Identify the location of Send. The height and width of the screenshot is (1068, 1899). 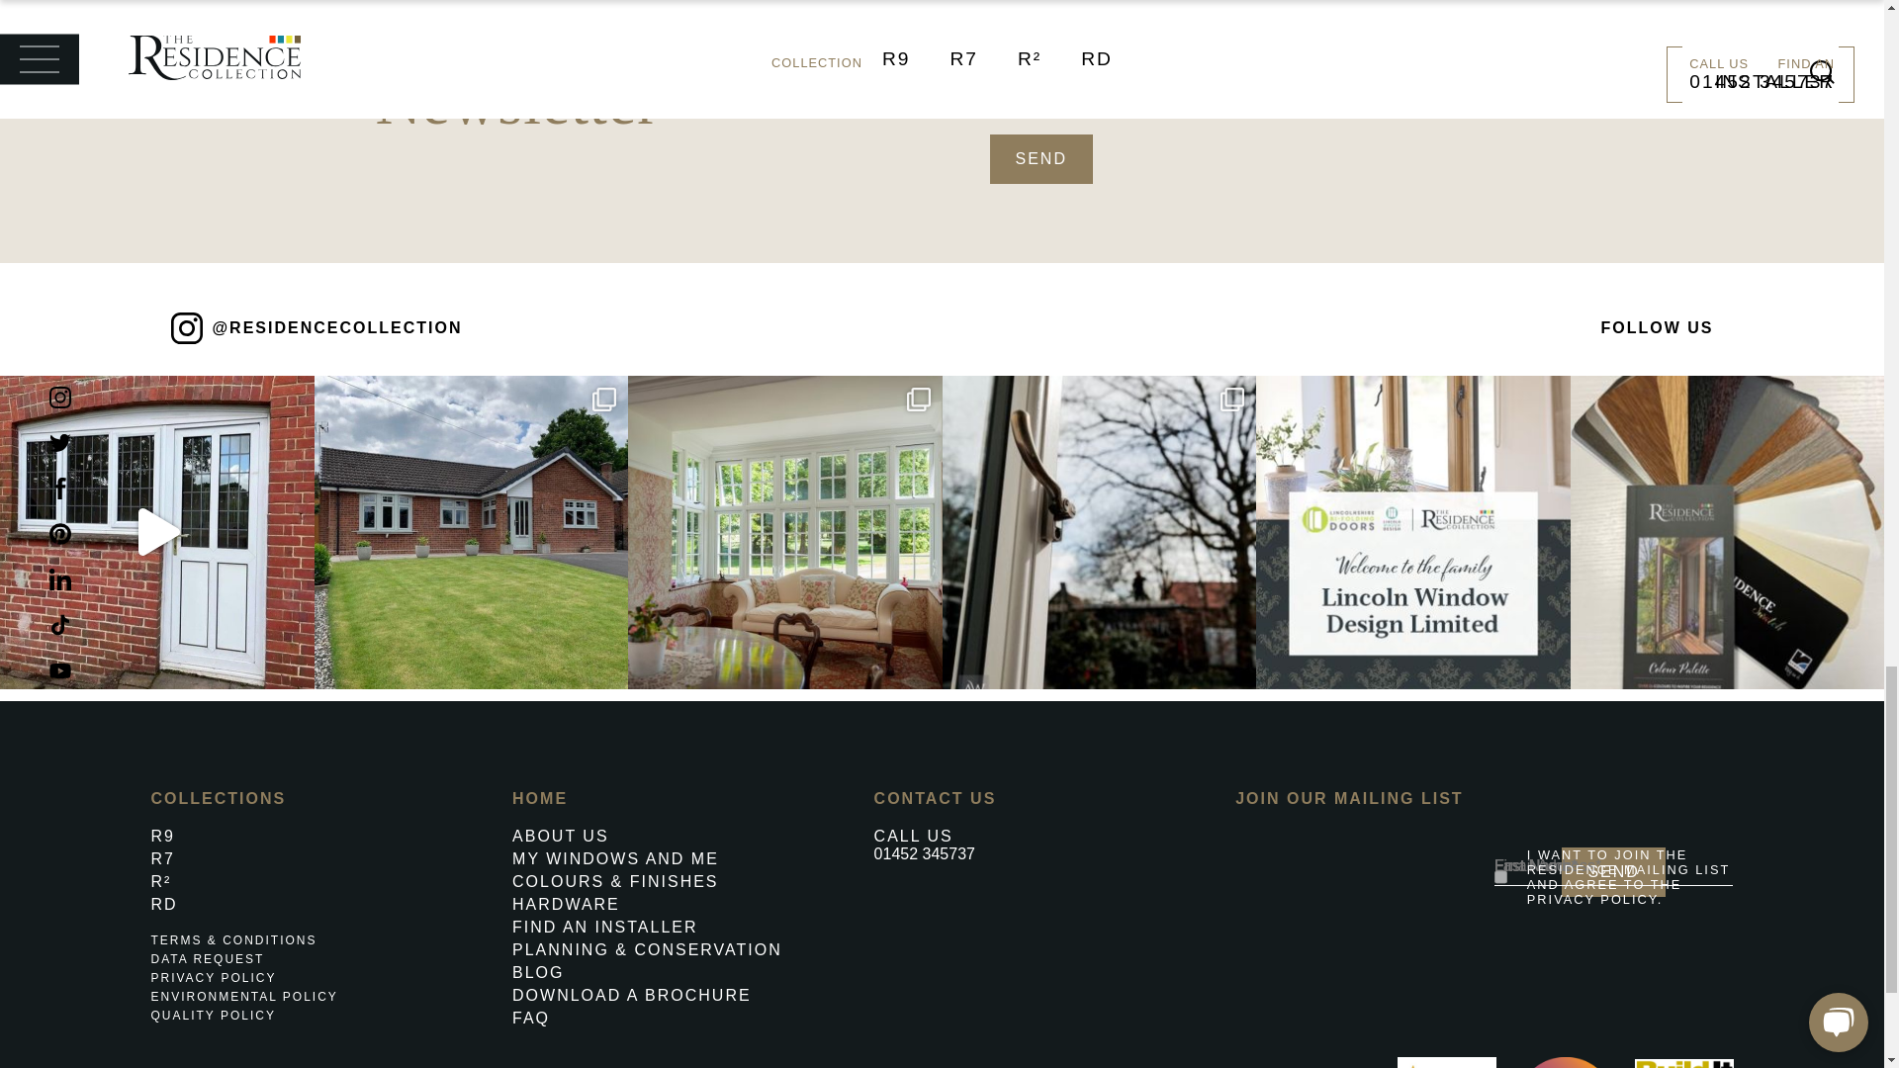
(1612, 872).